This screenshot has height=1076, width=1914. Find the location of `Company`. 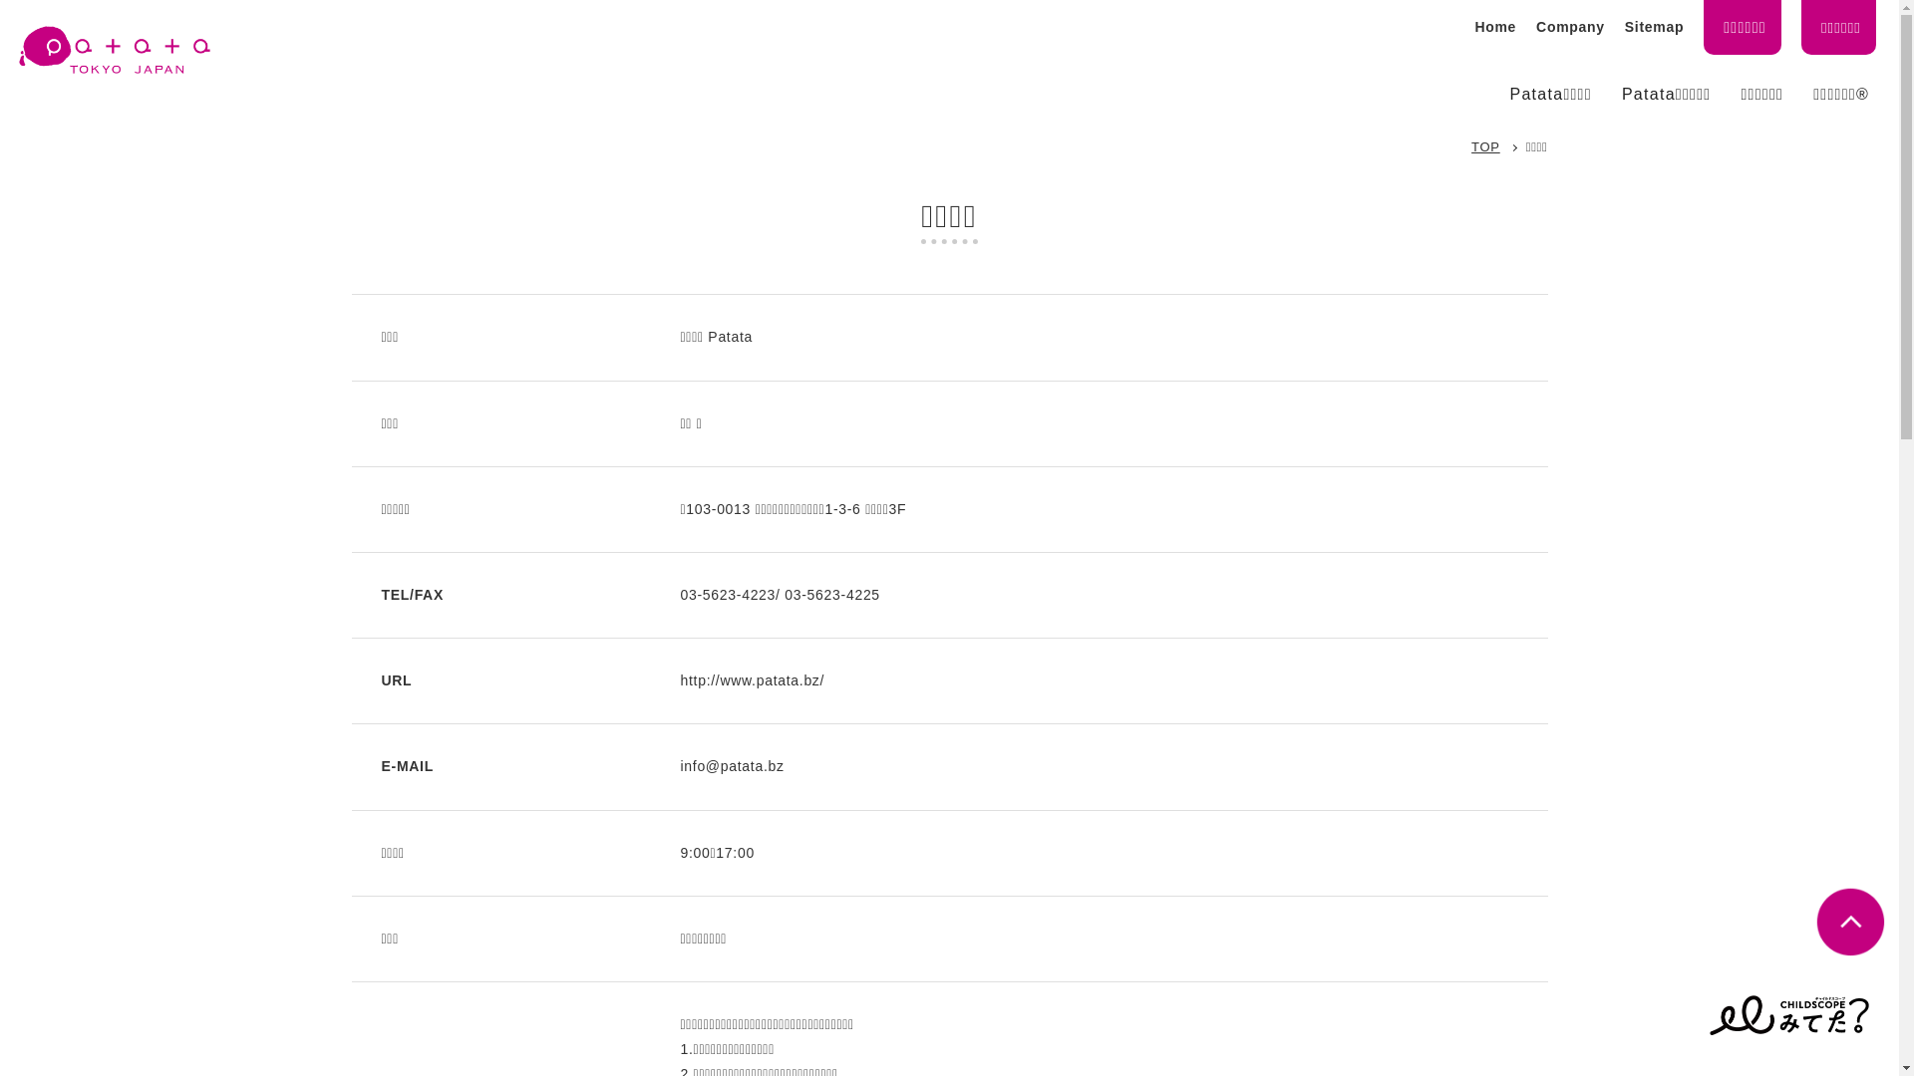

Company is located at coordinates (1571, 27).